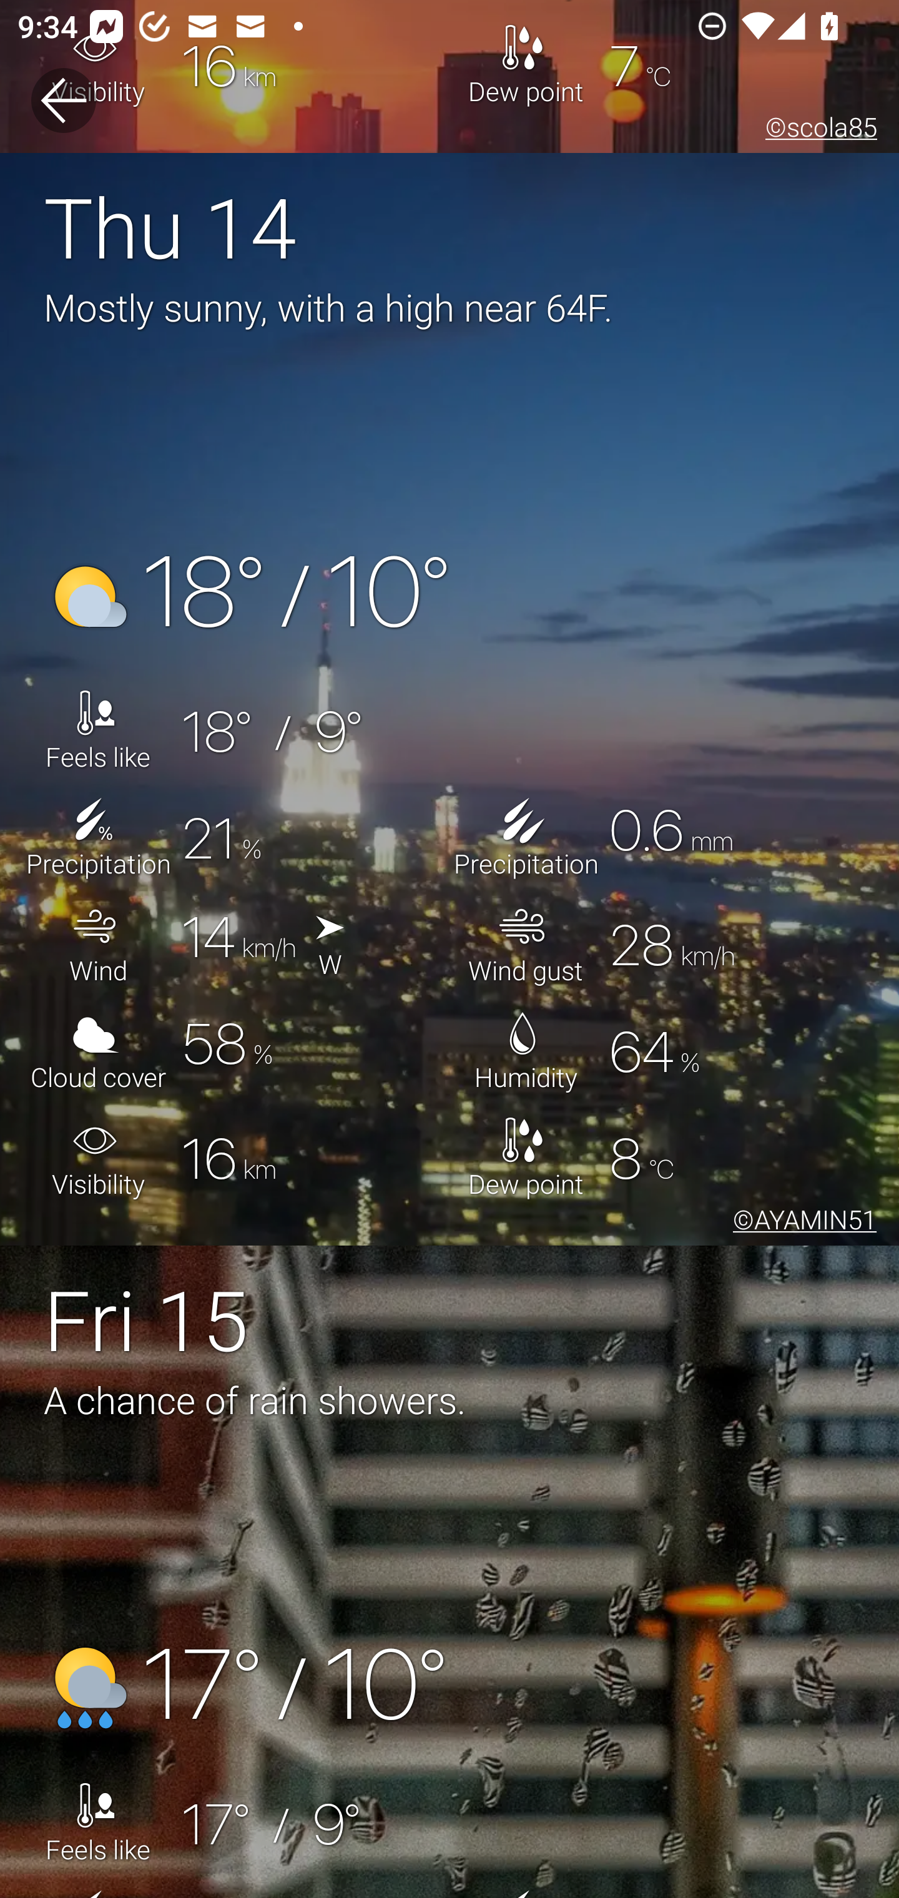 The height and width of the screenshot is (1898, 899). What do you see at coordinates (817, 131) in the screenshot?
I see `©scola85` at bounding box center [817, 131].